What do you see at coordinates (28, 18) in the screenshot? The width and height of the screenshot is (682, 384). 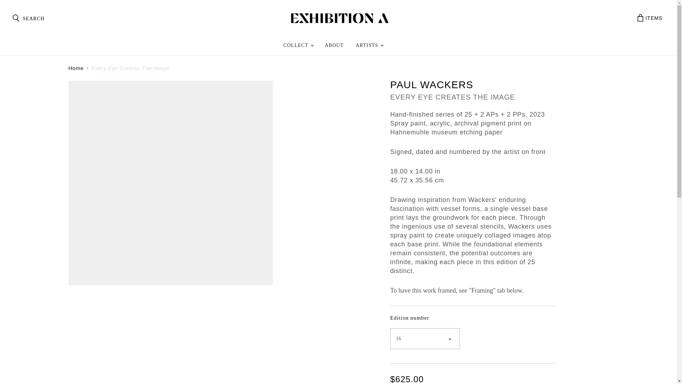 I see `Search icon SEARCH` at bounding box center [28, 18].